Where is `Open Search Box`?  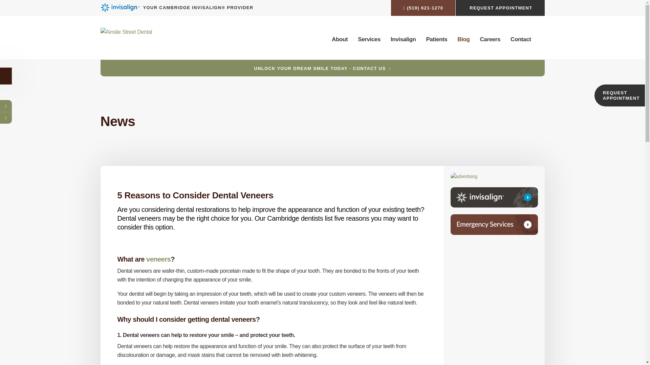 Open Search Box is located at coordinates (543, 39).